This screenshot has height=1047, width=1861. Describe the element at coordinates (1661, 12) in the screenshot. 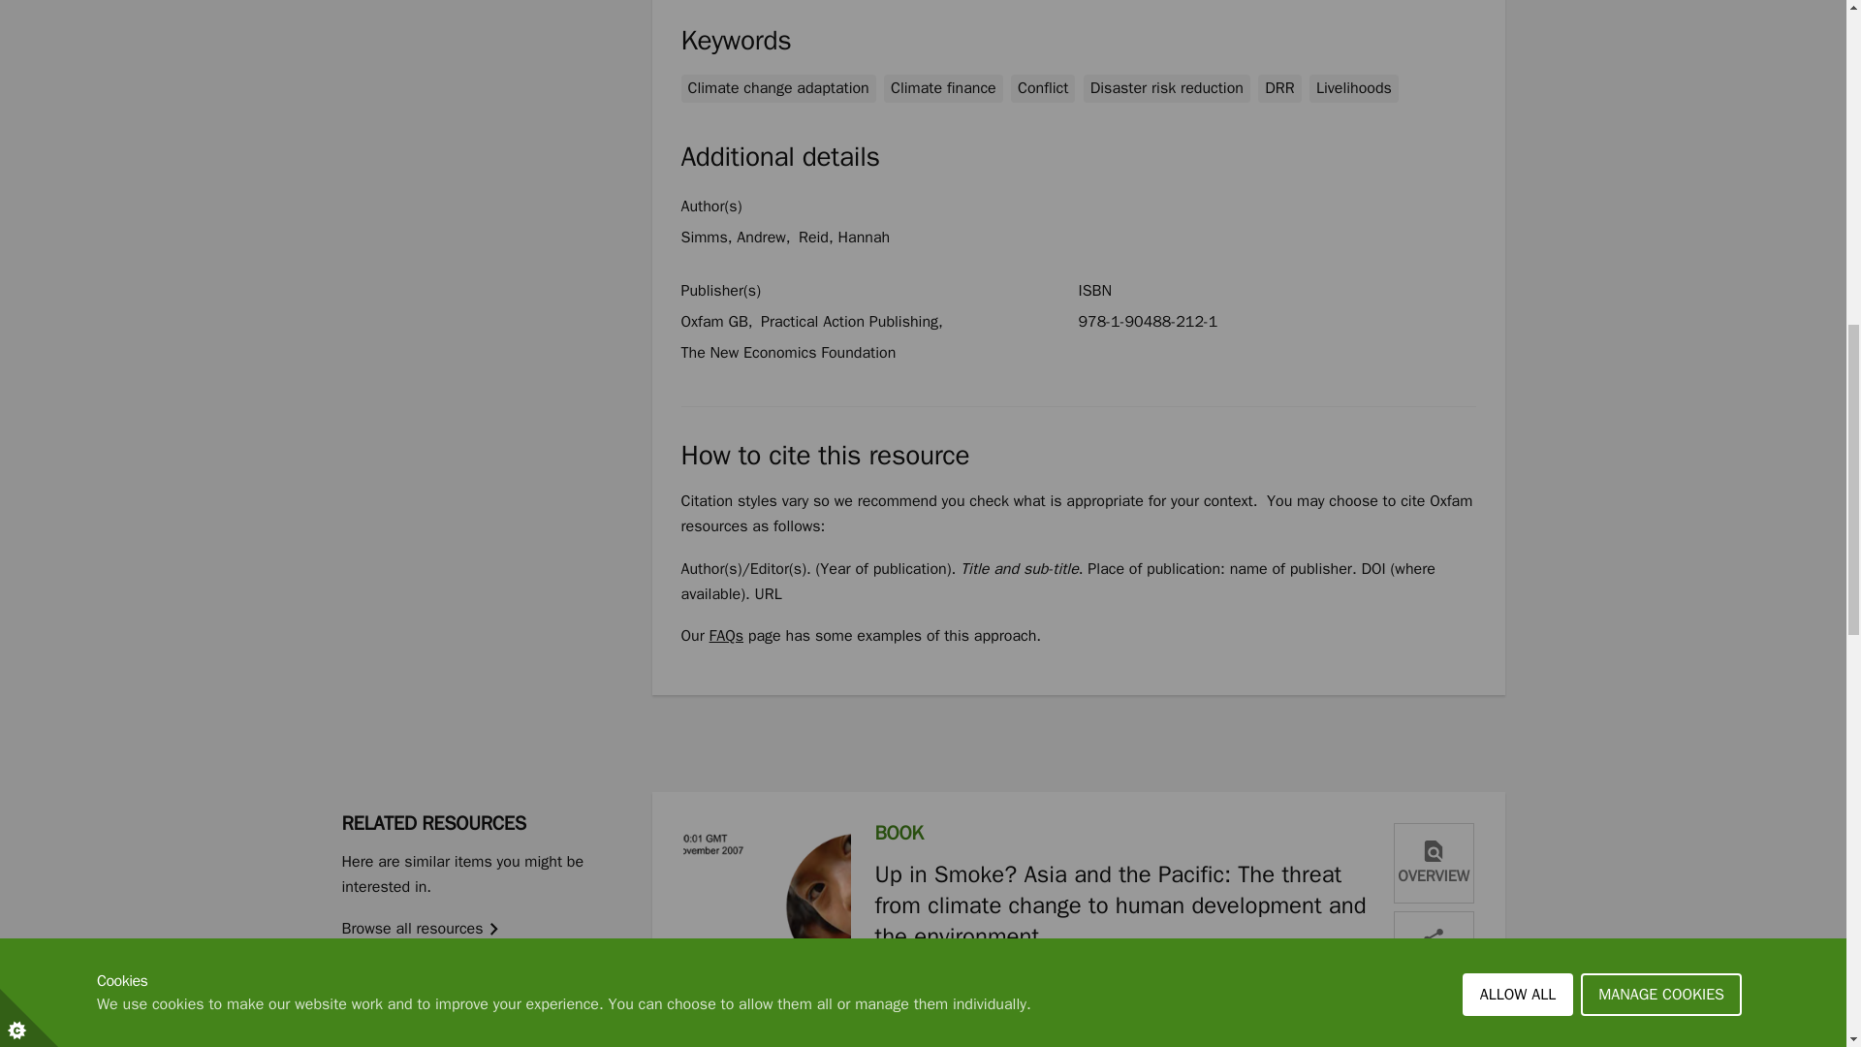

I see `MANAGE COOKIES` at that location.